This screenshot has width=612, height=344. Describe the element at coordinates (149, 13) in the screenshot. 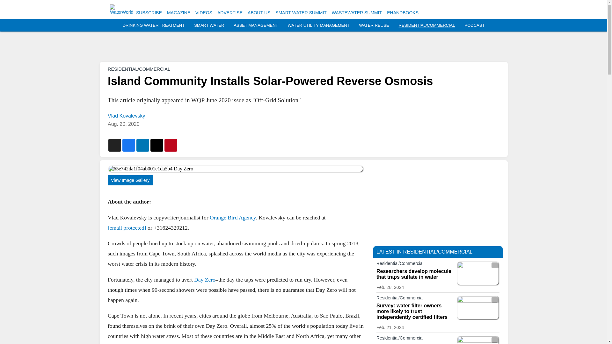

I see `SUBSCRIBE` at that location.